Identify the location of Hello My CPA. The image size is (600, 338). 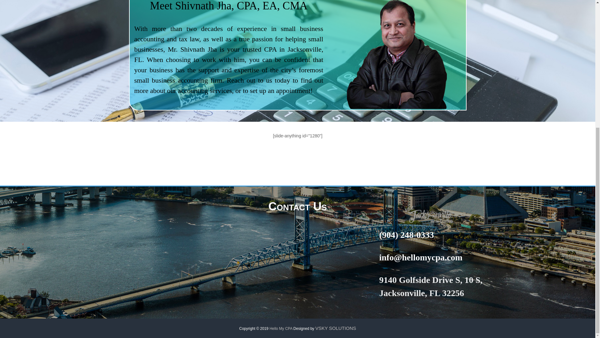
(281, 329).